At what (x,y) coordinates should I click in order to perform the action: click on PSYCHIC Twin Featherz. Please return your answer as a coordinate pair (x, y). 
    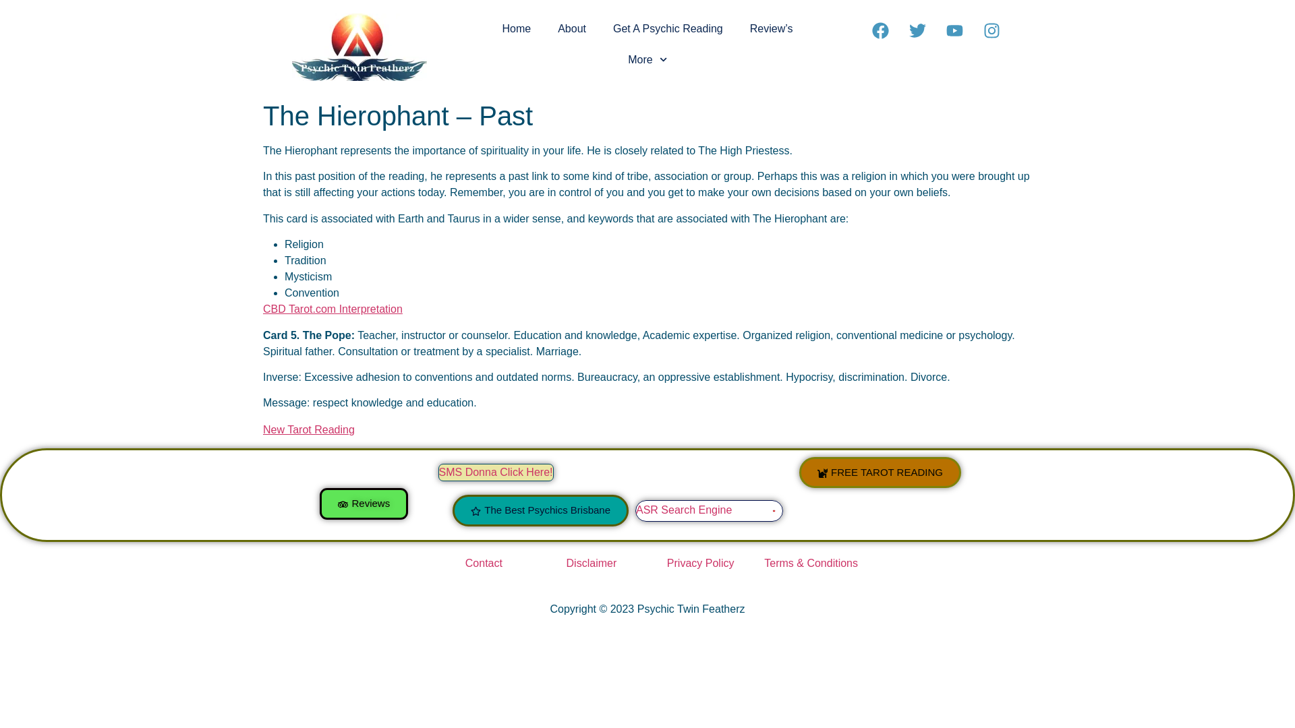
    Looking at the image, I should click on (758, 511).